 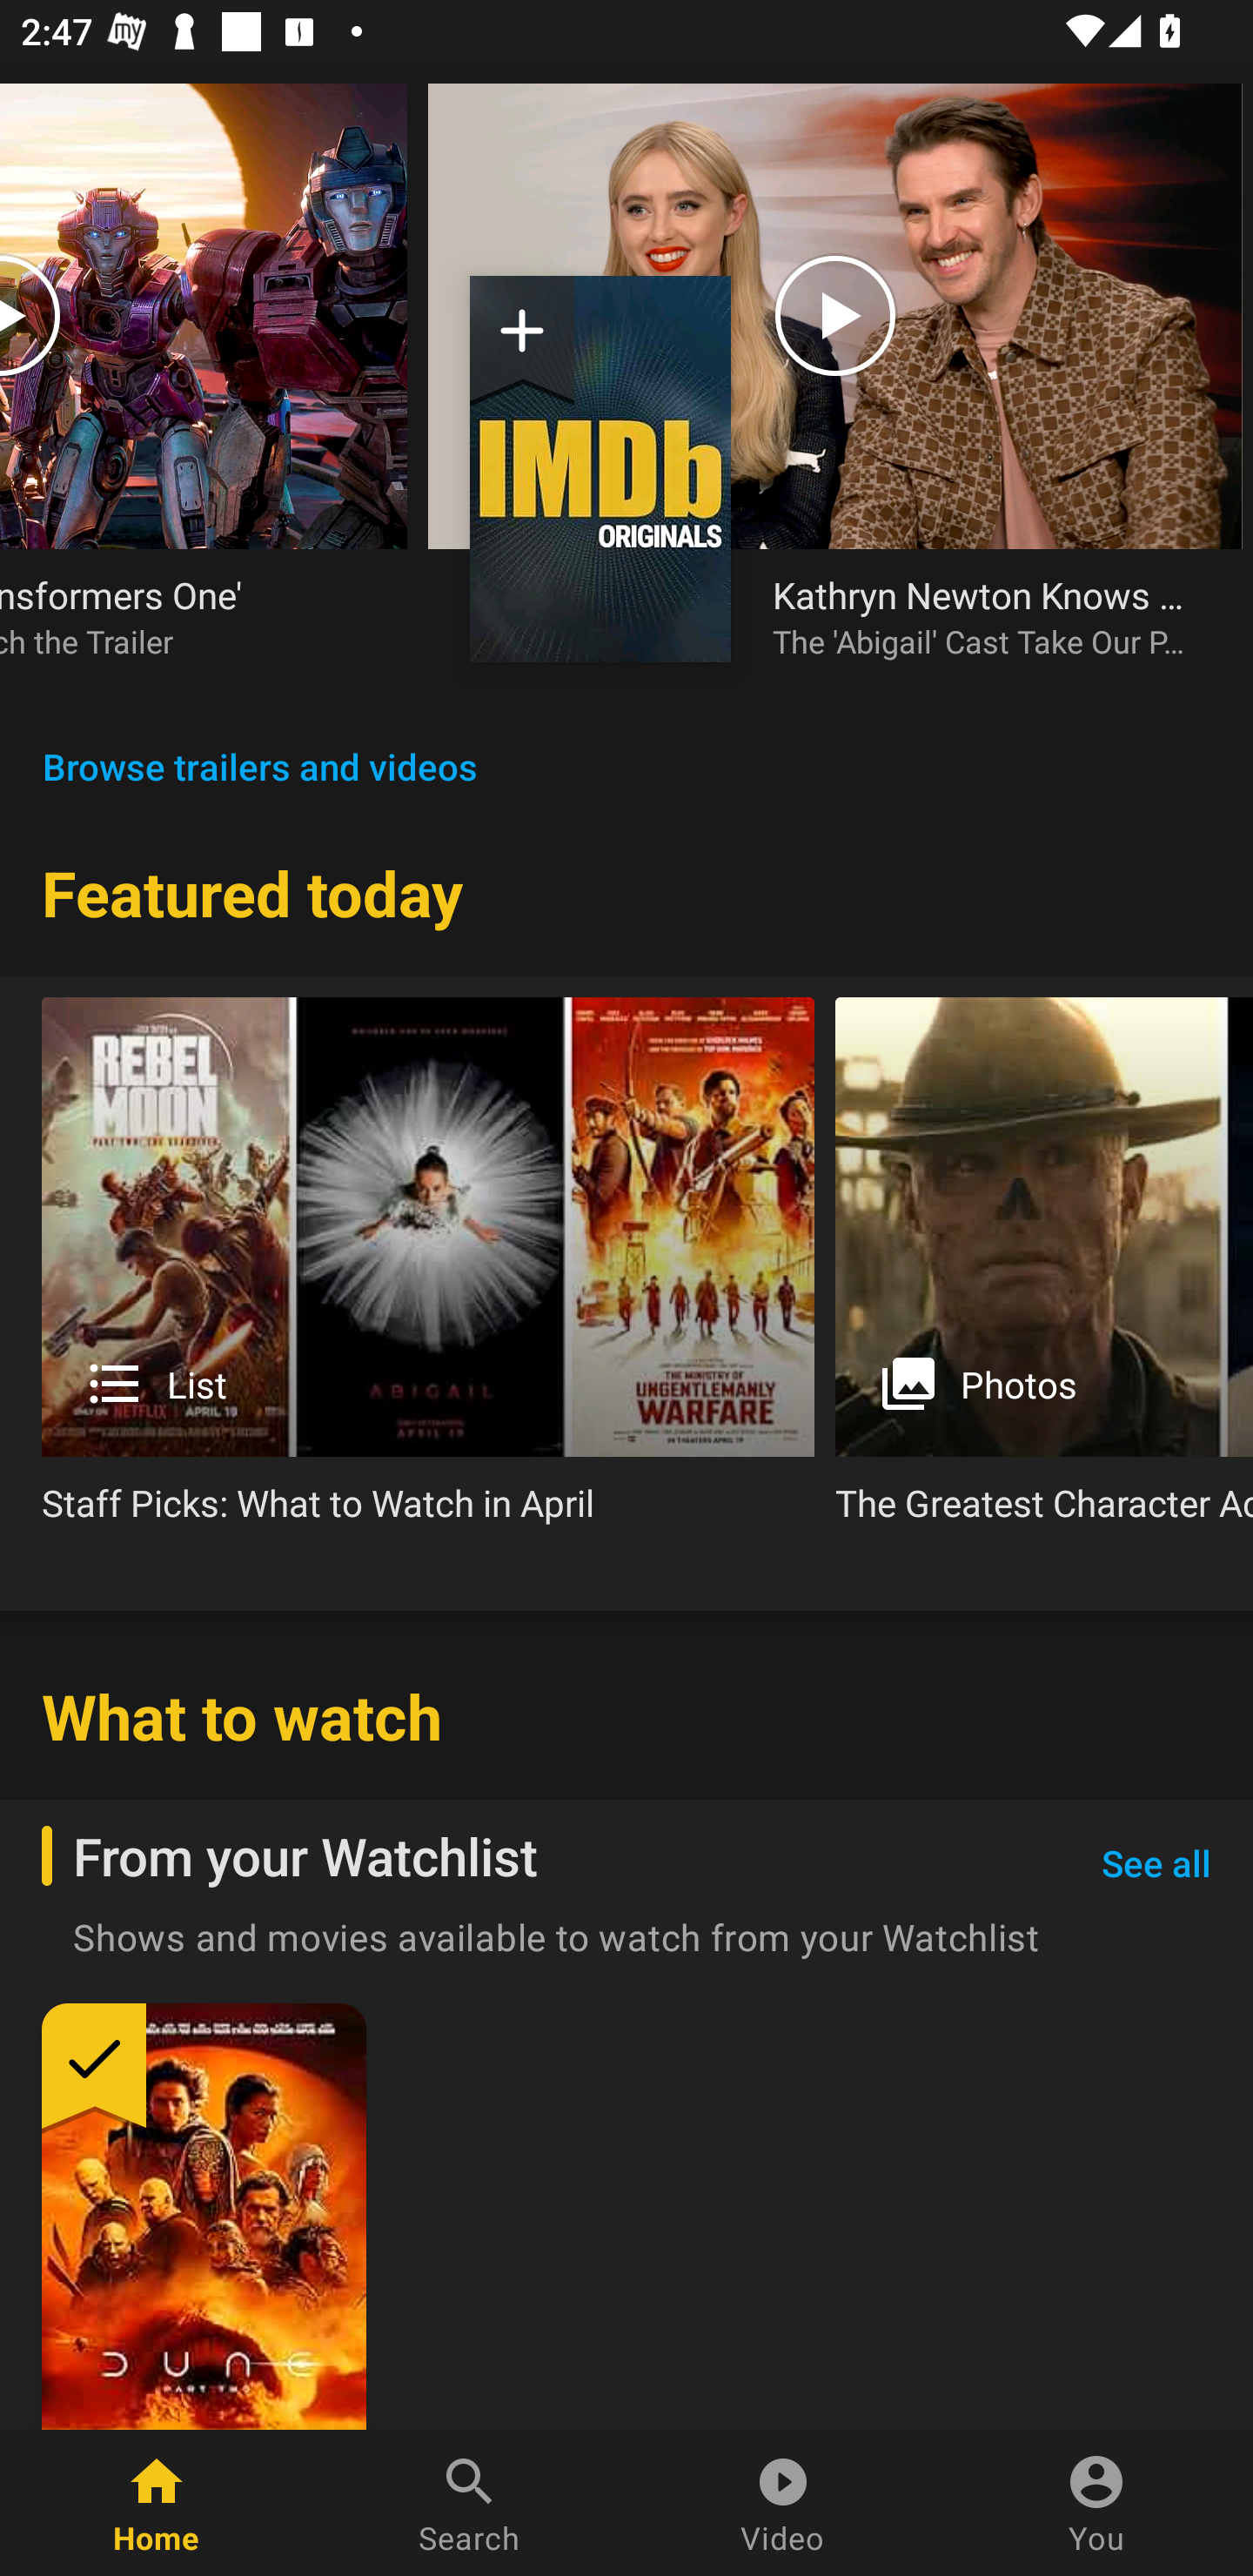 What do you see at coordinates (1156, 1864) in the screenshot?
I see `See all See all From your Watchlist` at bounding box center [1156, 1864].